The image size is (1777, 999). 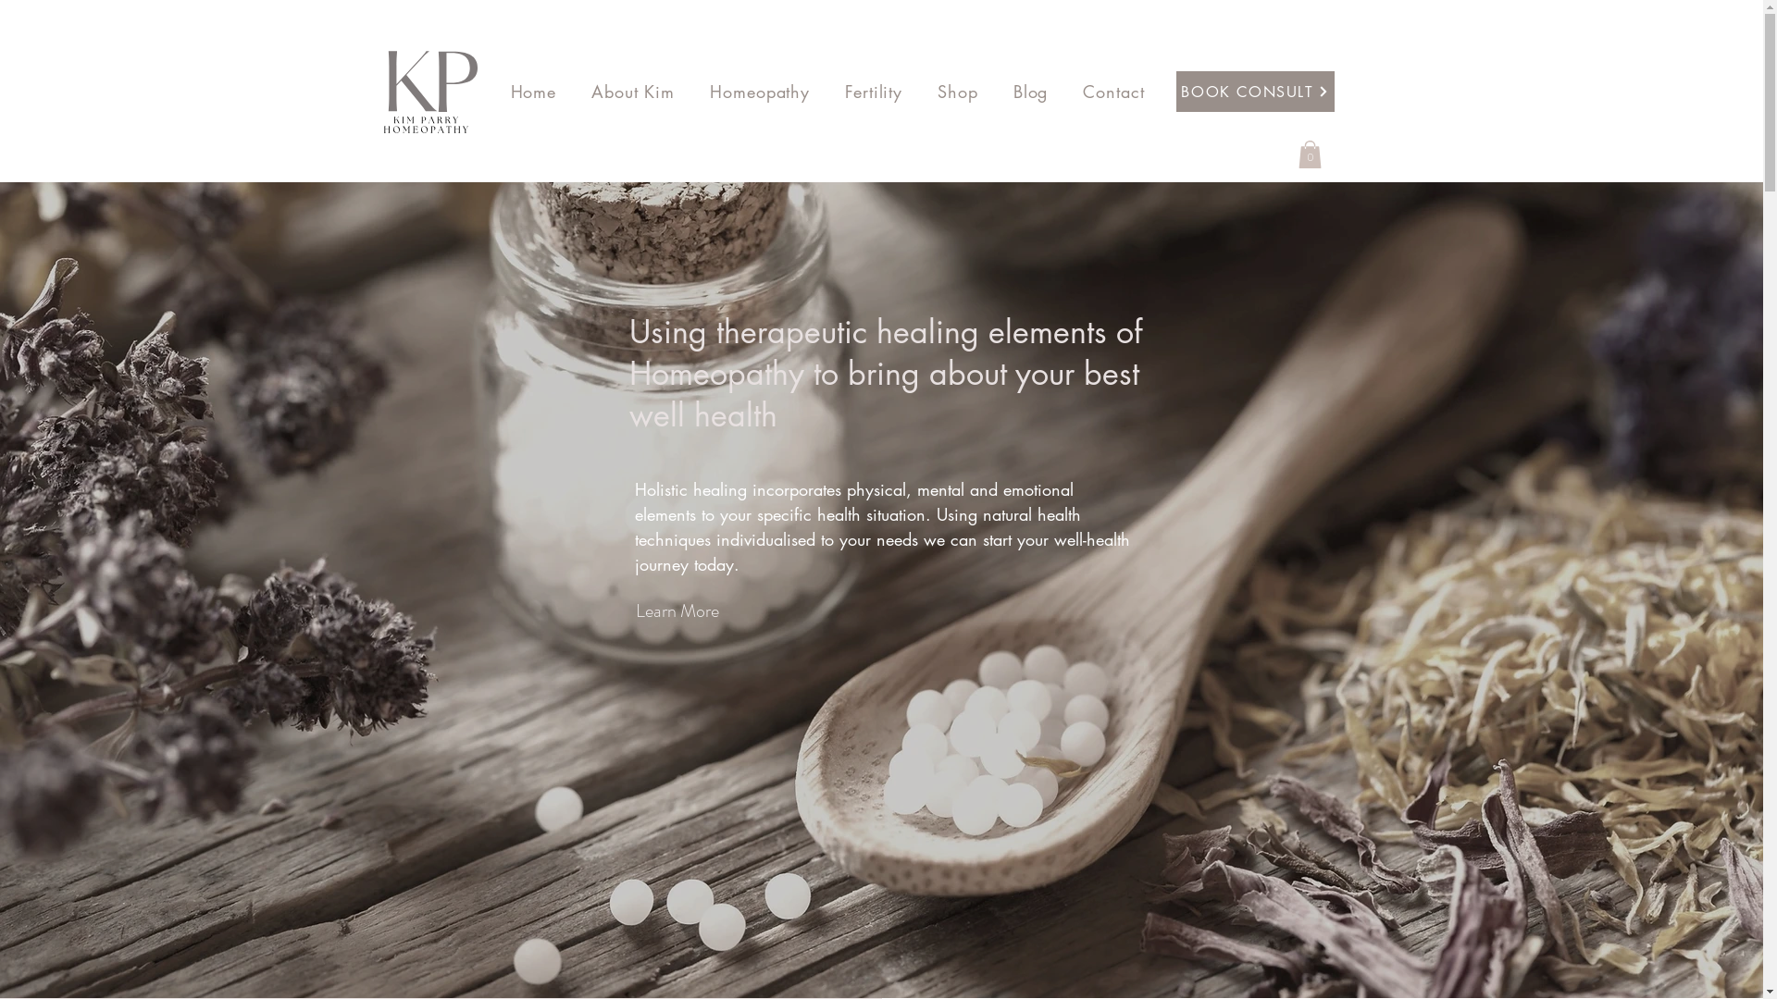 I want to click on 0, so click(x=1309, y=154).